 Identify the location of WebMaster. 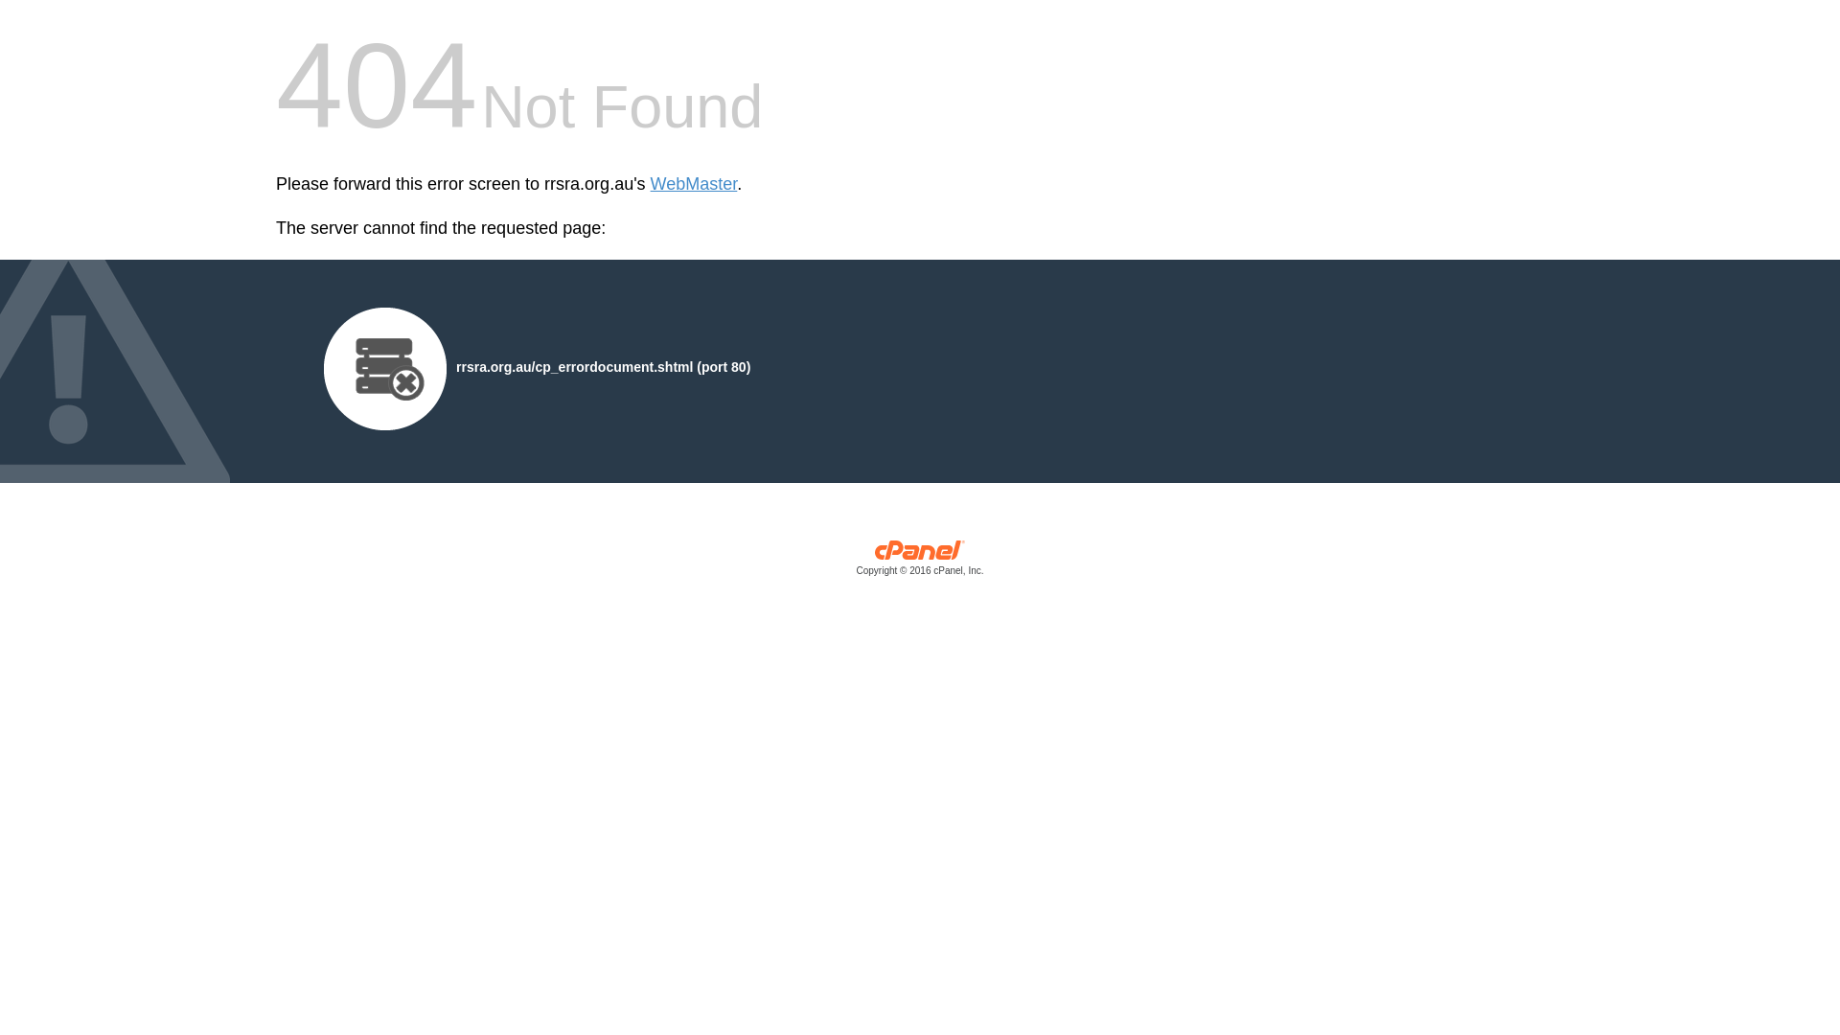
(694, 184).